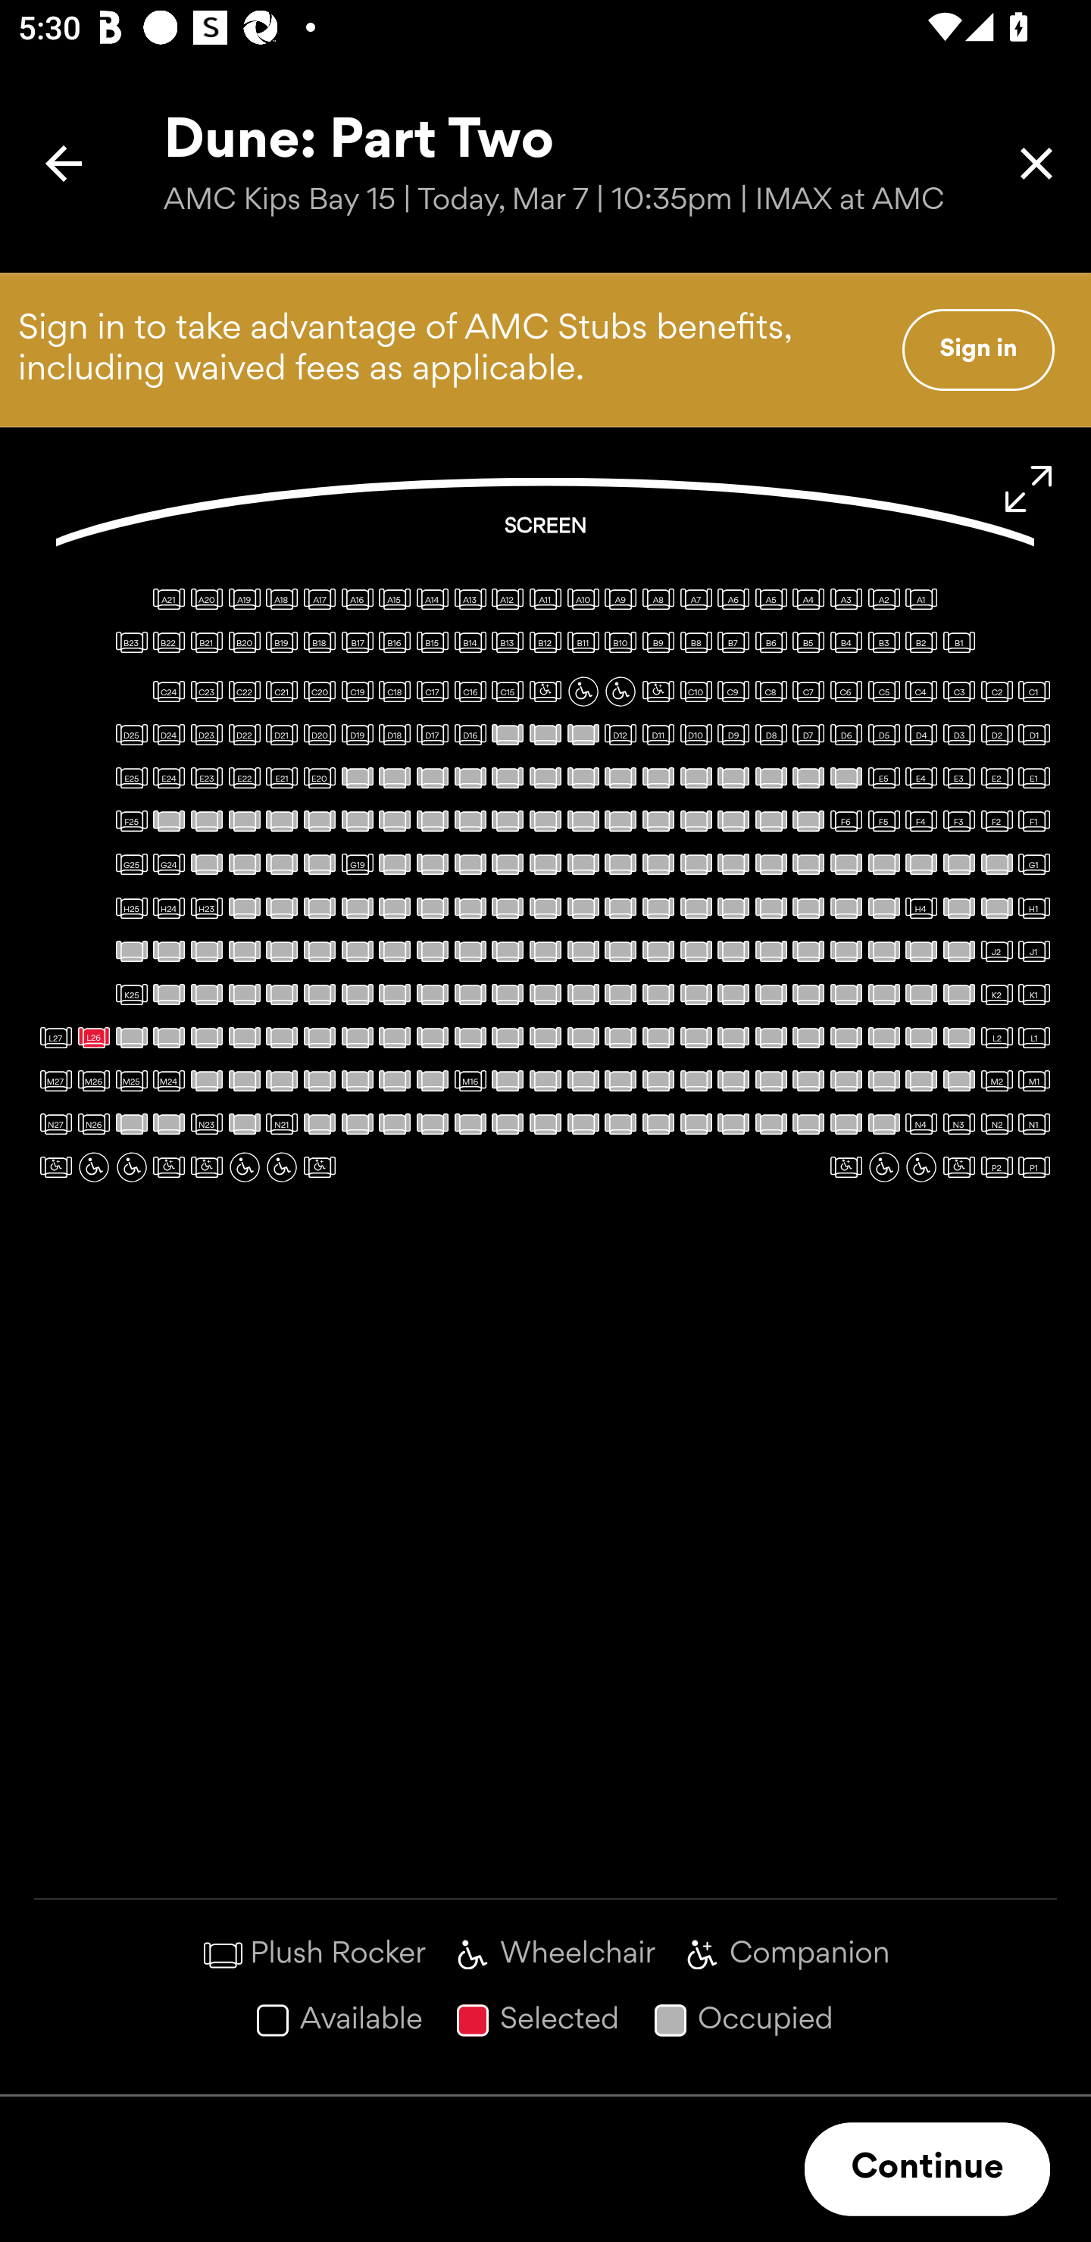 This screenshot has height=2242, width=1091. Describe the element at coordinates (168, 1166) in the screenshot. I see `P11, Wheelchair companion seat, available` at that location.